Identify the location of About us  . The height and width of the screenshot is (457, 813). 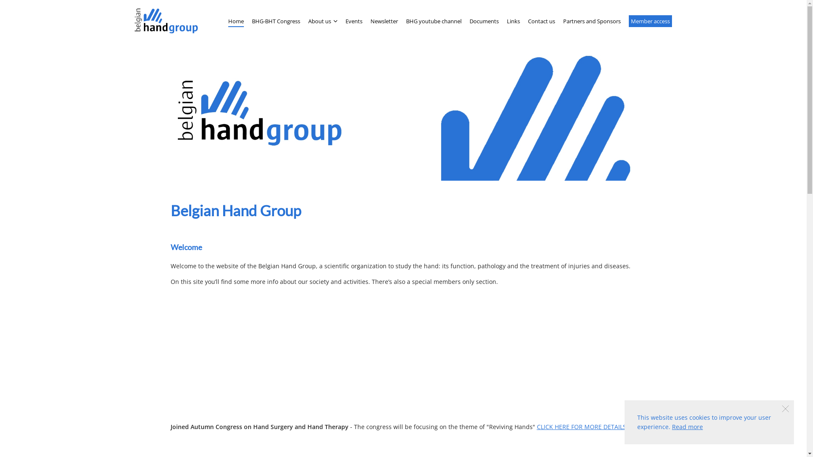
(323, 21).